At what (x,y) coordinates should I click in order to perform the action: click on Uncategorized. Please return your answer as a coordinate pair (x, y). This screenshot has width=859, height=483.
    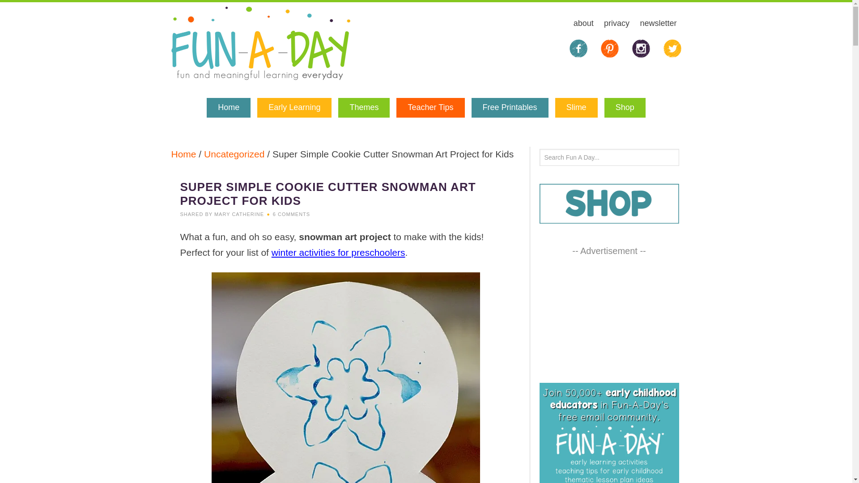
    Looking at the image, I should click on (234, 154).